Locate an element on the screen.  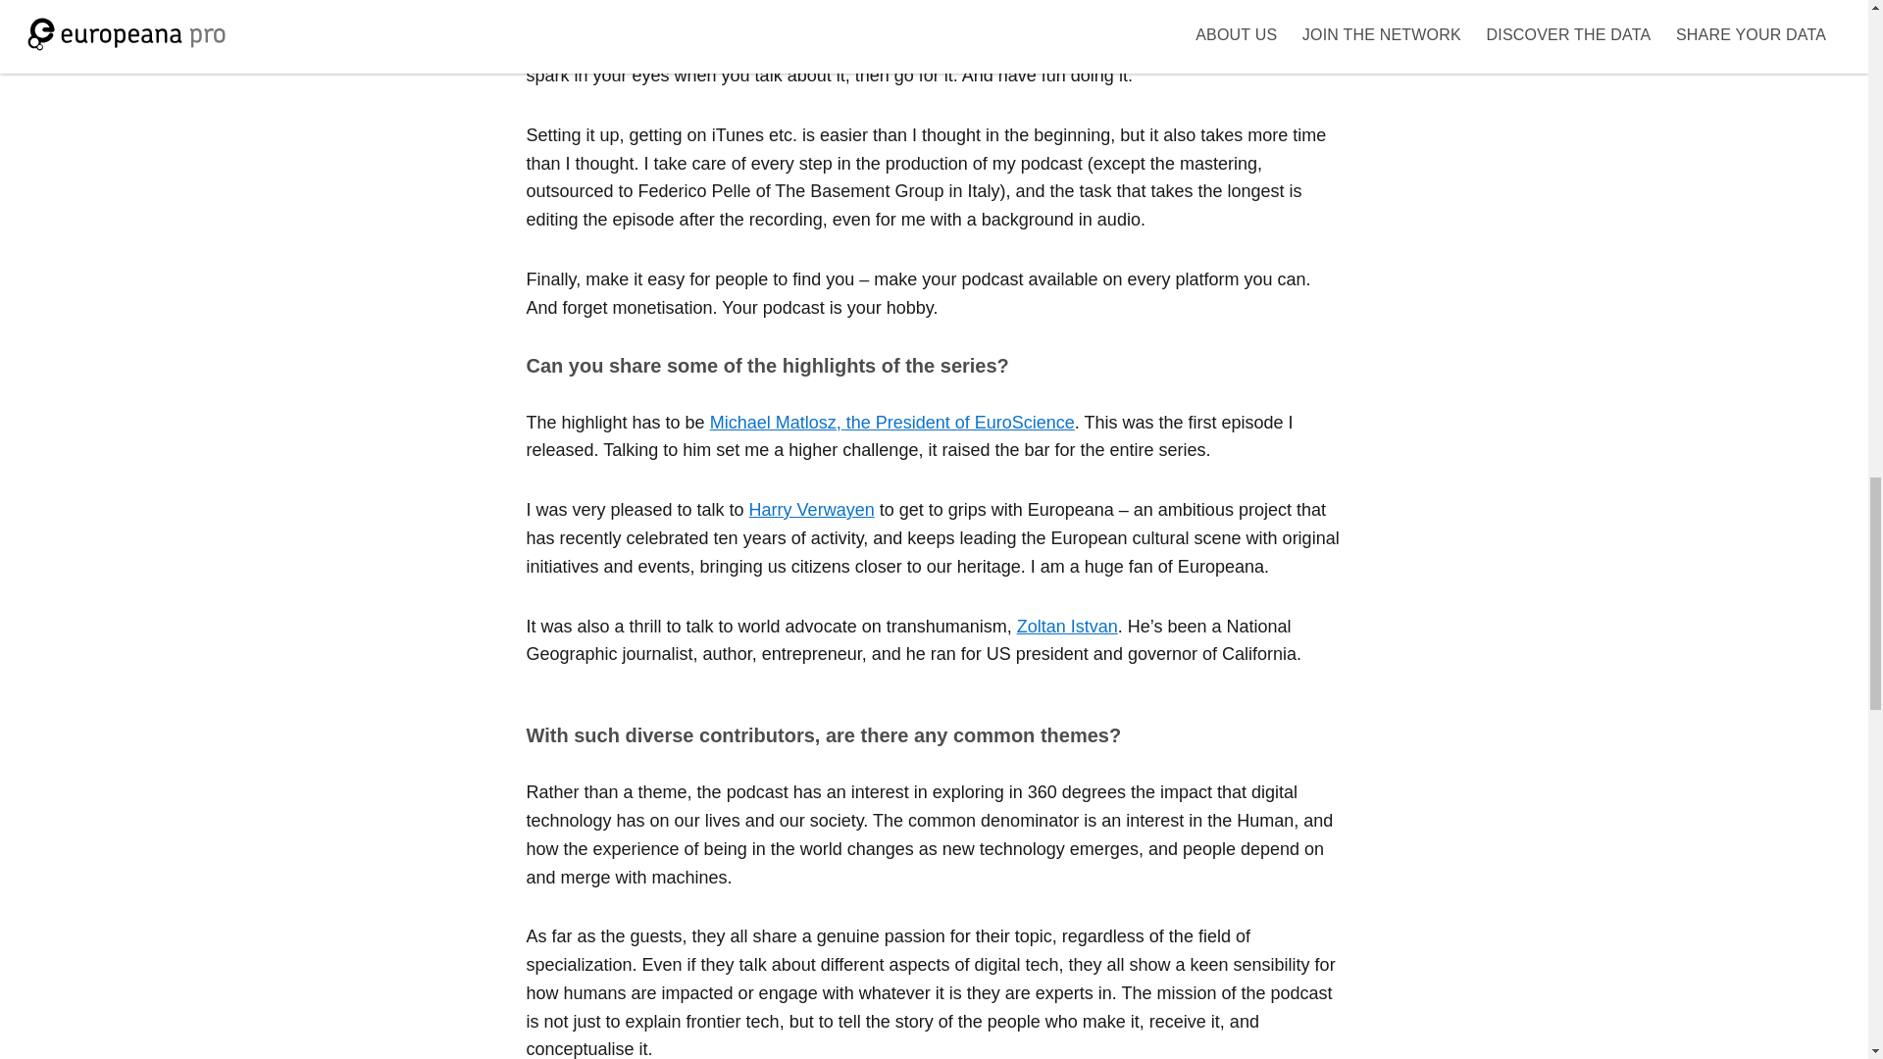
Harry Verwayen is located at coordinates (812, 510).